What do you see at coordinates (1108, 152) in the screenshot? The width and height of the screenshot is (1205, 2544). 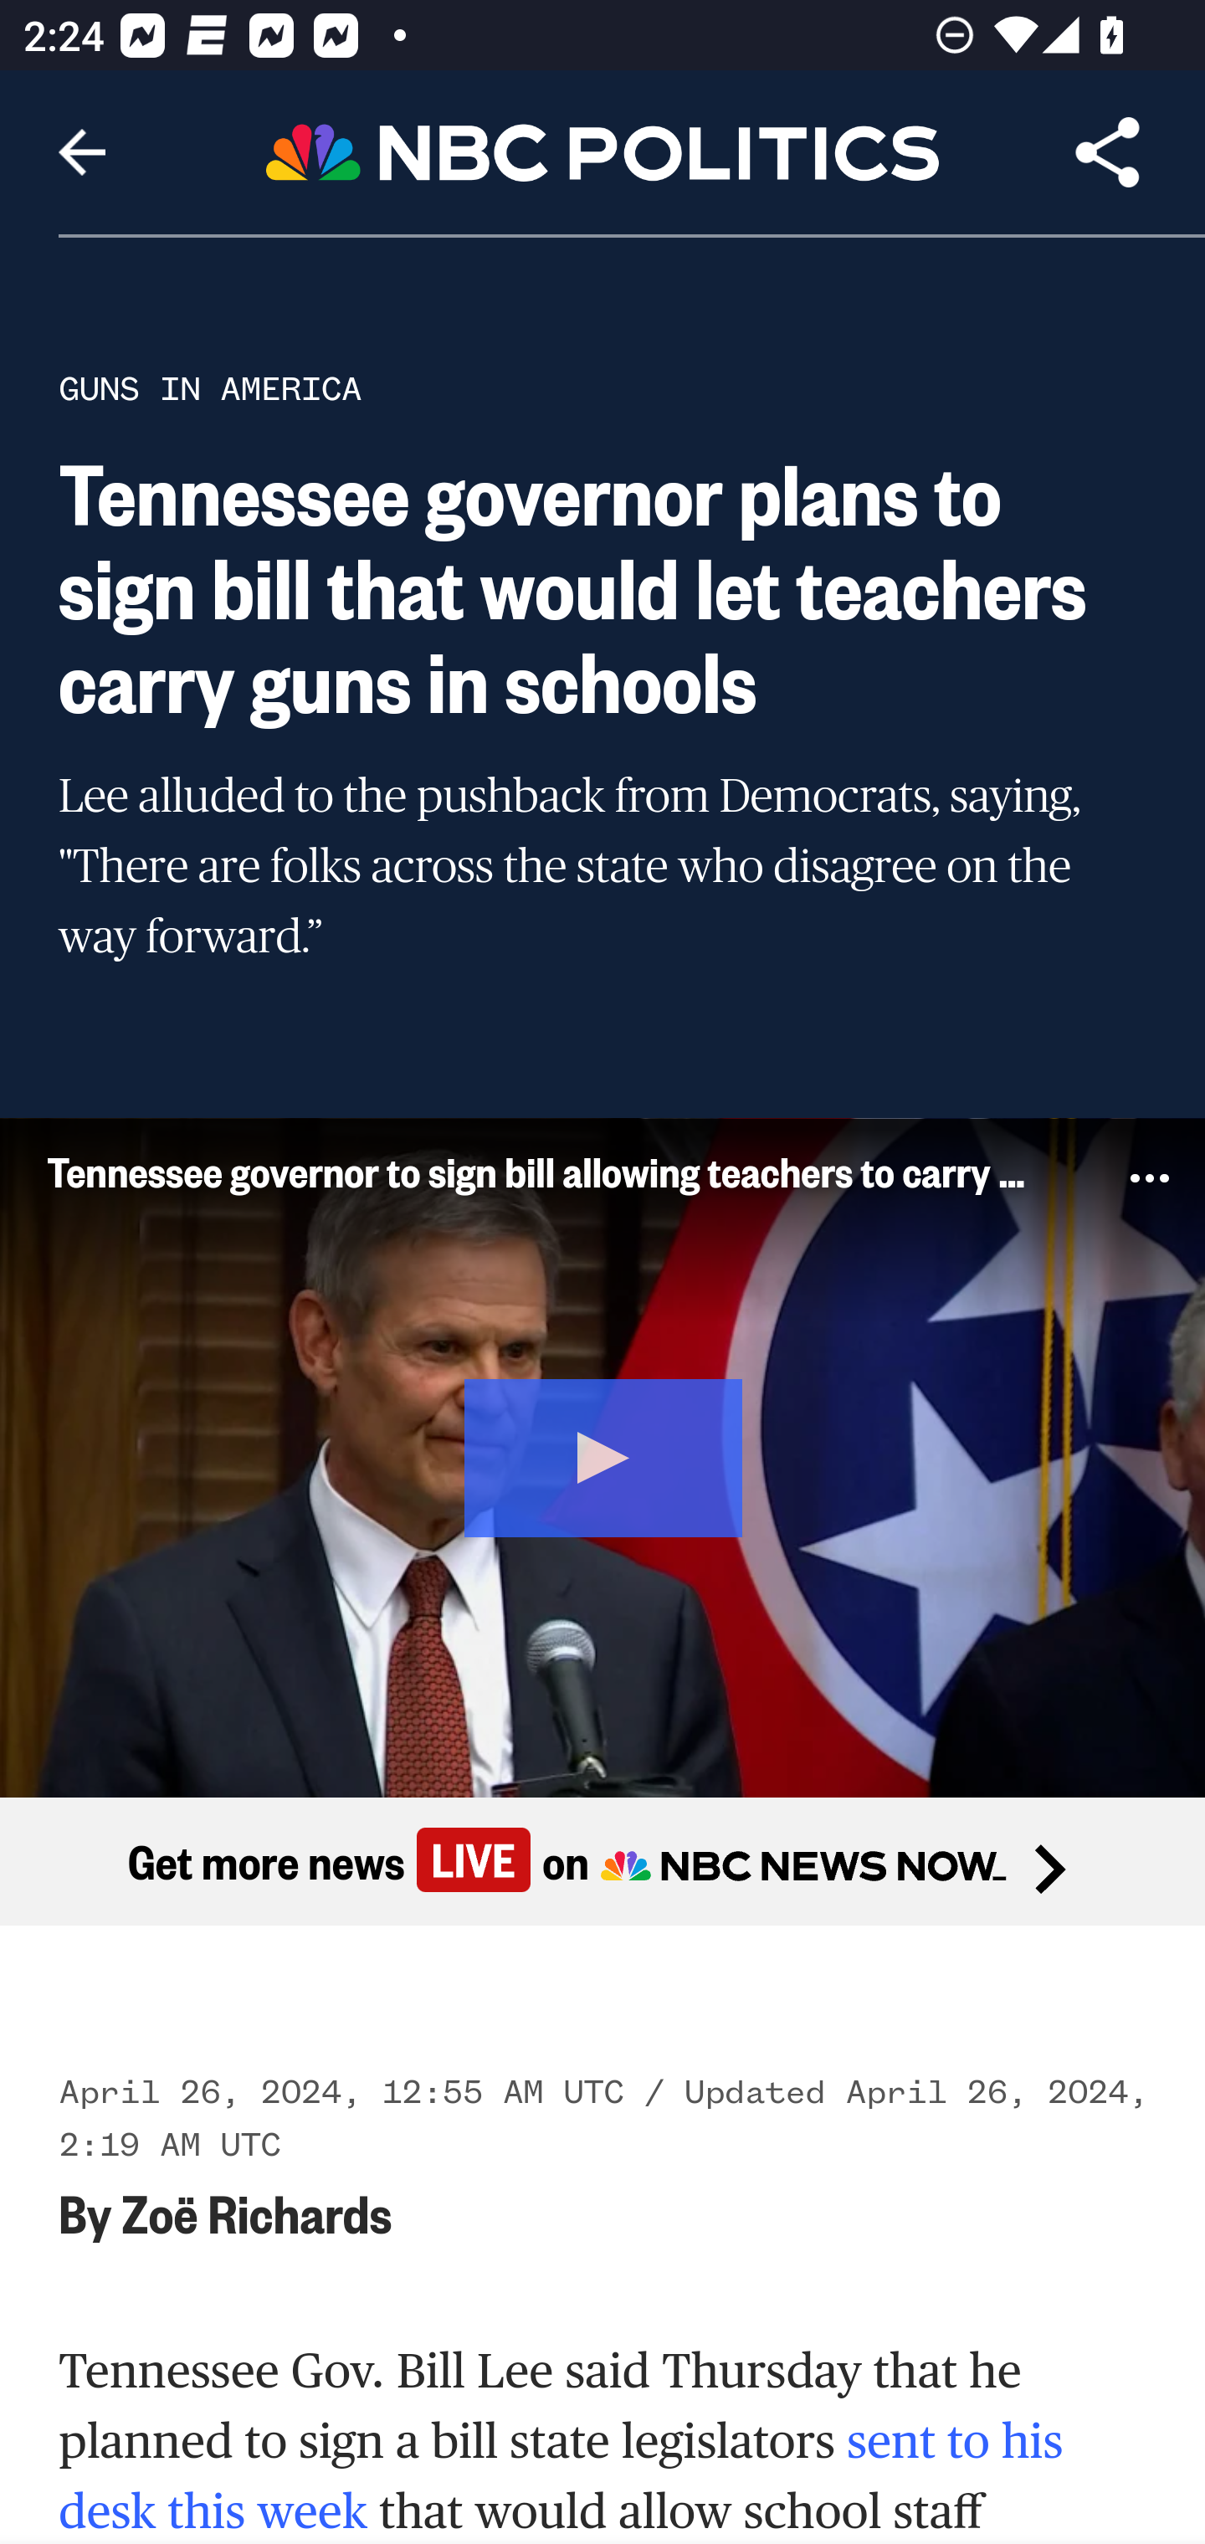 I see `Share Article, button` at bounding box center [1108, 152].